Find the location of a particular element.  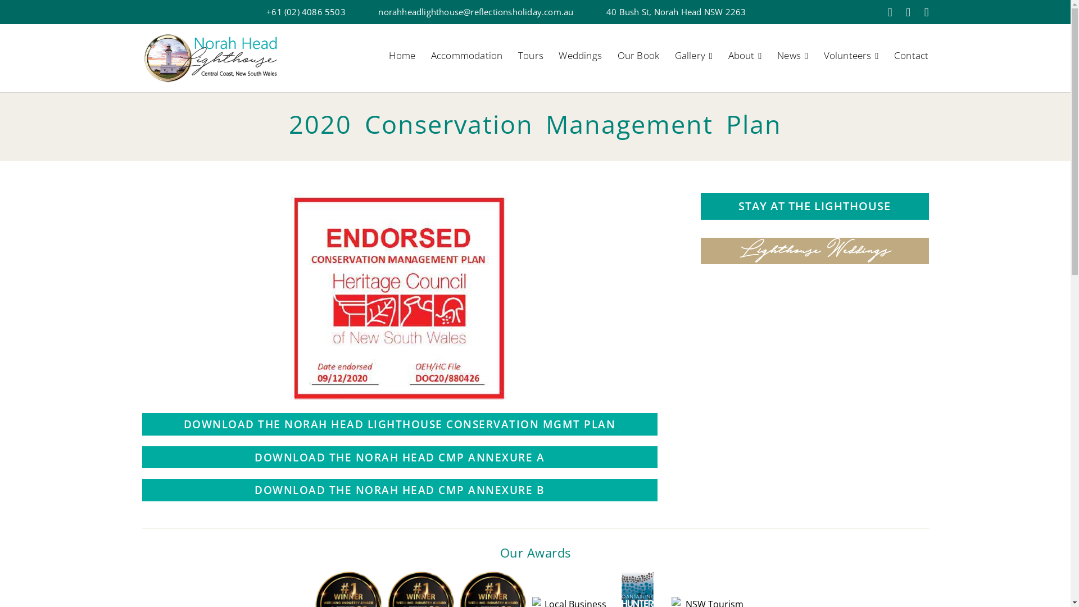

Volunteers is located at coordinates (851, 58).